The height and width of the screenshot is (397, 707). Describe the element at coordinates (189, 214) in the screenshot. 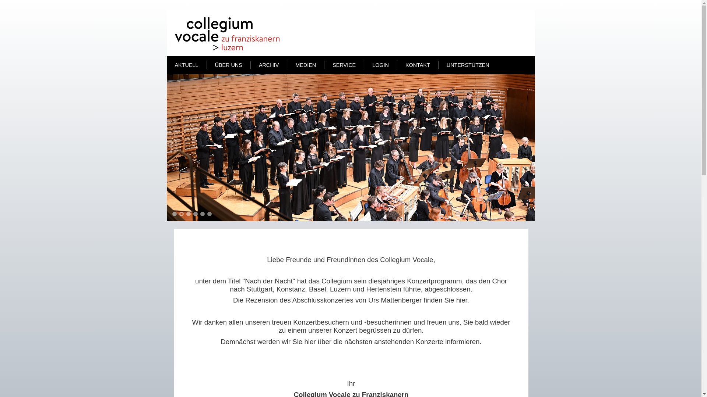

I see `3` at that location.